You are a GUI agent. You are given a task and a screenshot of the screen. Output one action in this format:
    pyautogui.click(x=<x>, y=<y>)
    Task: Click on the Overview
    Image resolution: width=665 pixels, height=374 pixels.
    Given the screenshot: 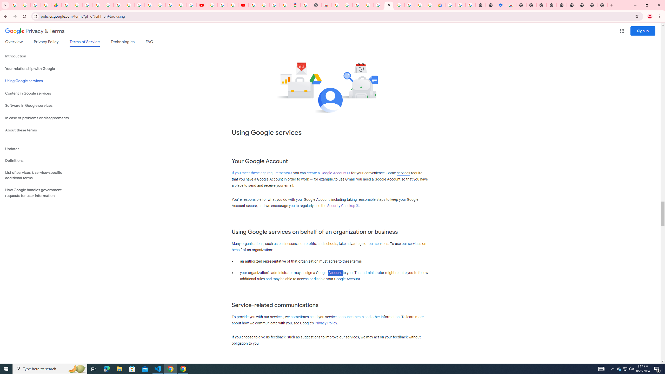 What is the action you would take?
    pyautogui.click(x=14, y=43)
    